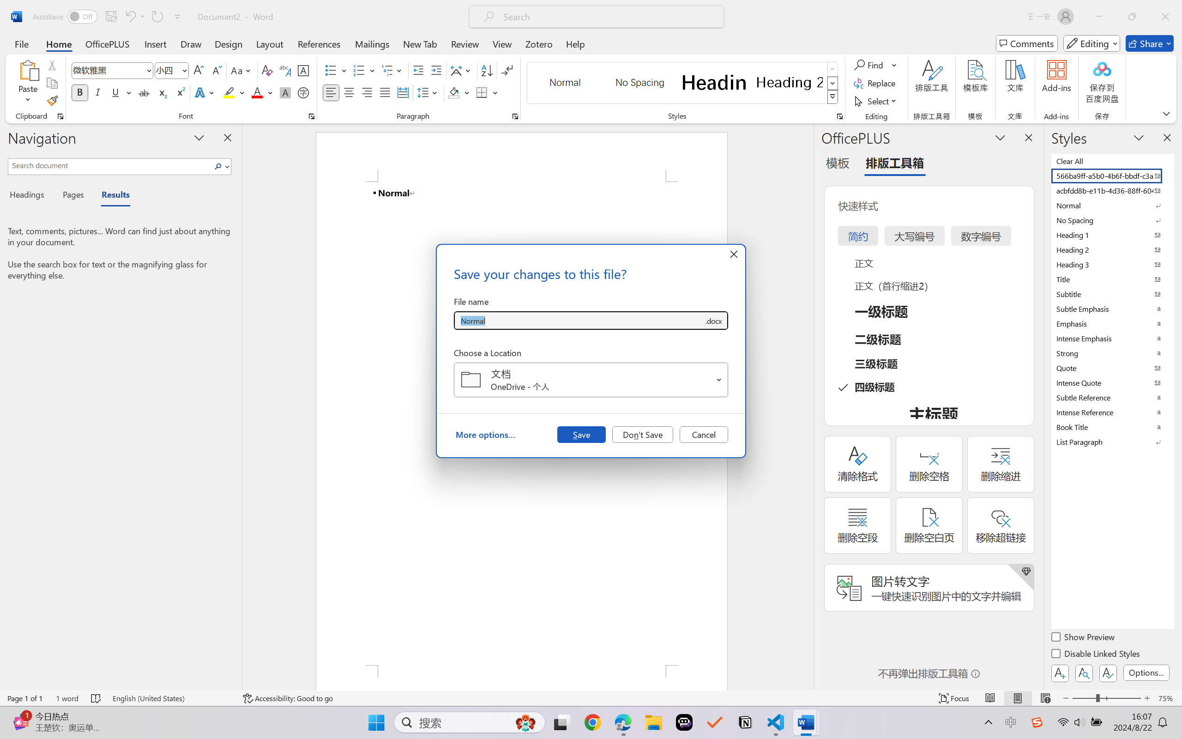  What do you see at coordinates (515, 116) in the screenshot?
I see `Paragraph...` at bounding box center [515, 116].